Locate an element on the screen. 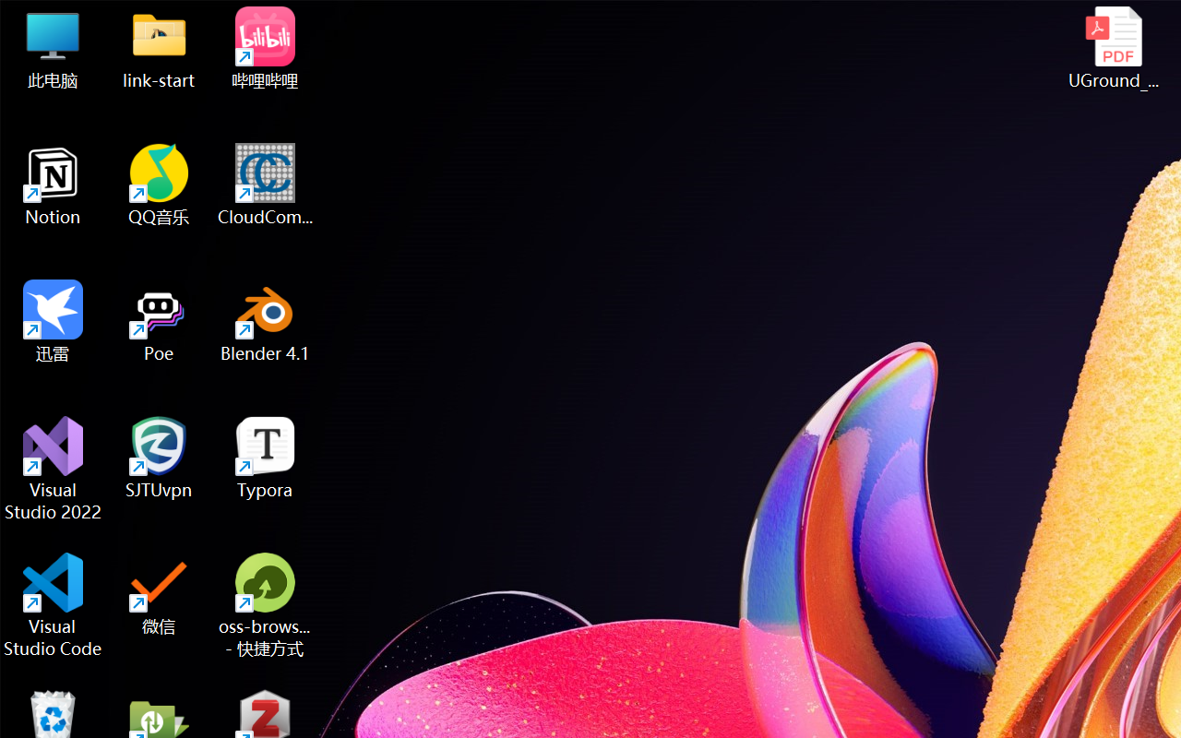 The height and width of the screenshot is (738, 1181). UGround_paper.pdf is located at coordinates (1113, 48).